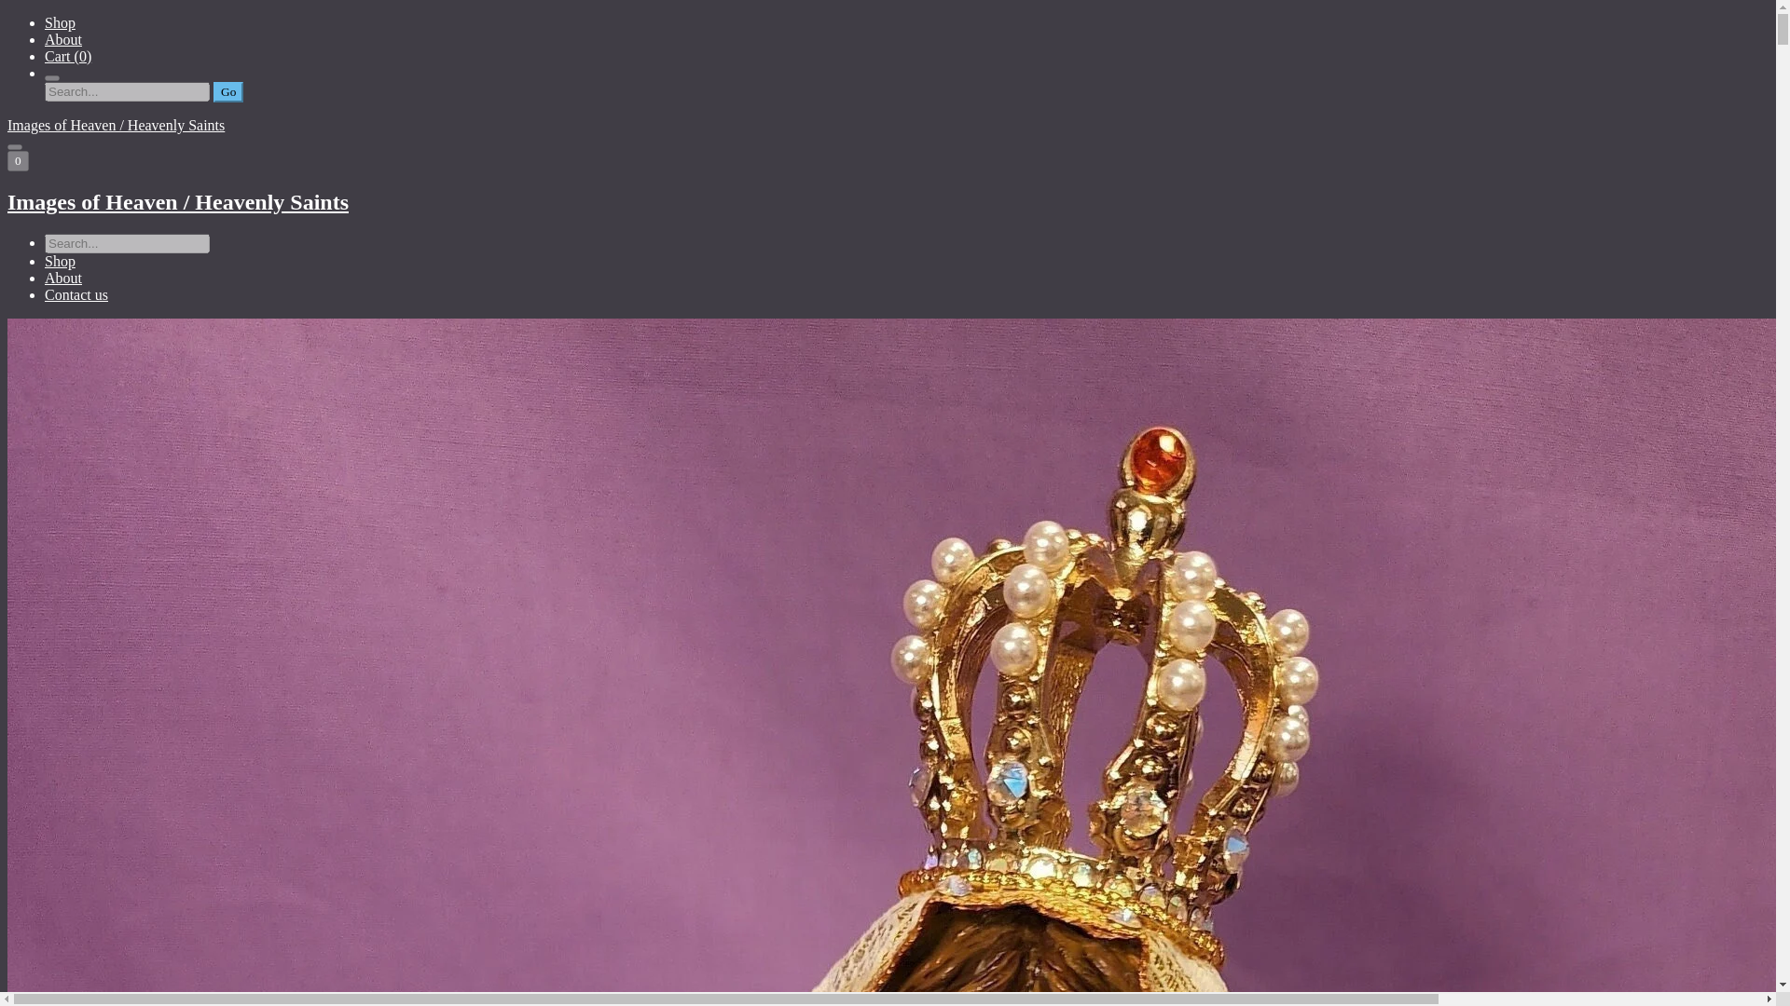  What do you see at coordinates (17, 160) in the screenshot?
I see `0` at bounding box center [17, 160].